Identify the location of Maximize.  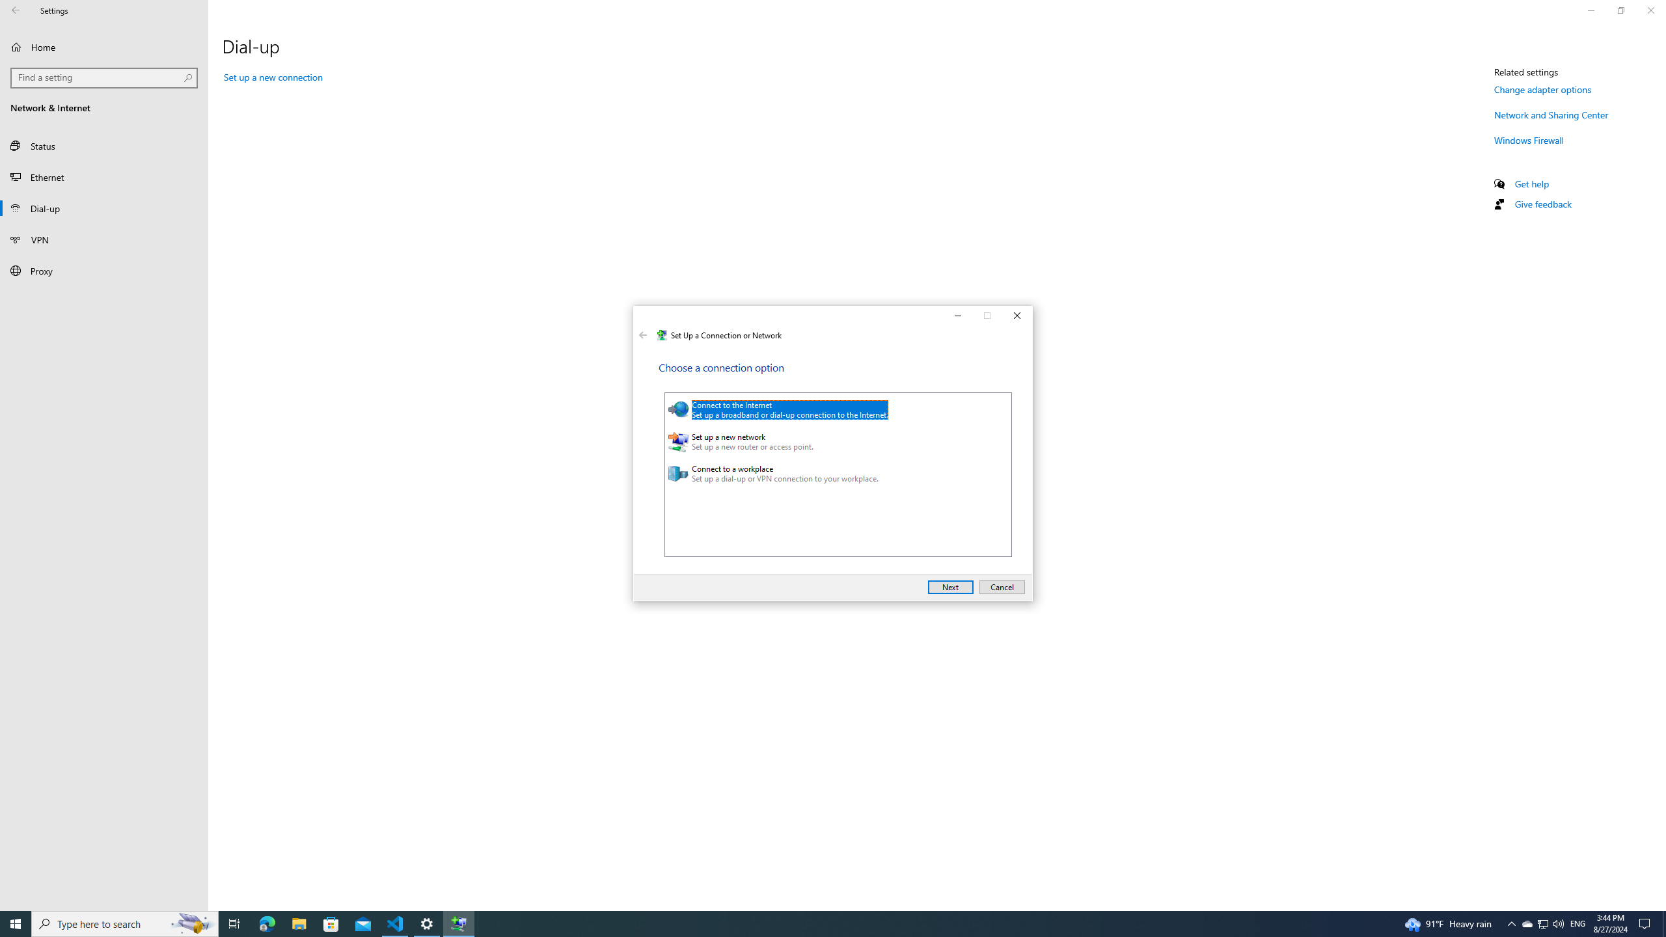
(988, 316).